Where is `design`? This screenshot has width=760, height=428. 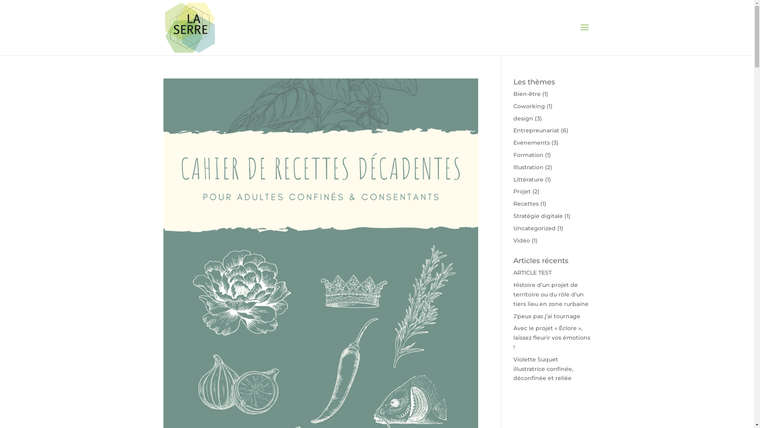 design is located at coordinates (523, 118).